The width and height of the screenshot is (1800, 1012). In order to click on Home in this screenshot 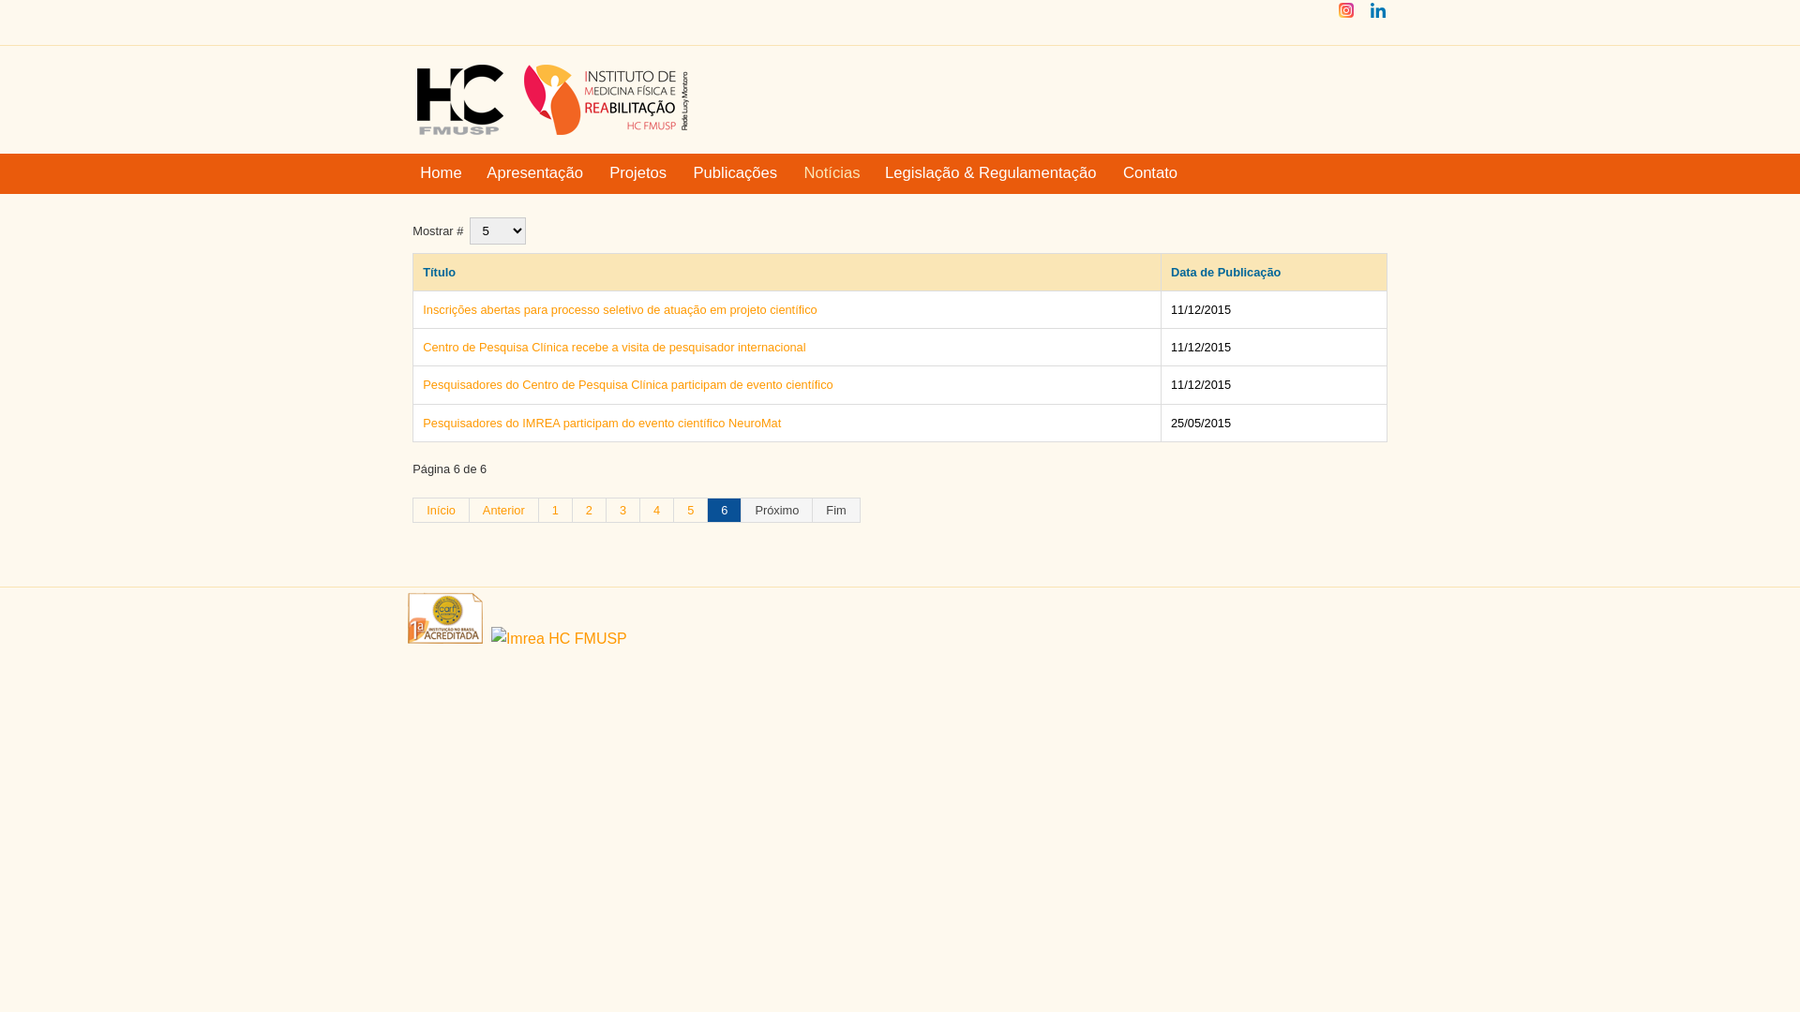, I will do `click(441, 174)`.